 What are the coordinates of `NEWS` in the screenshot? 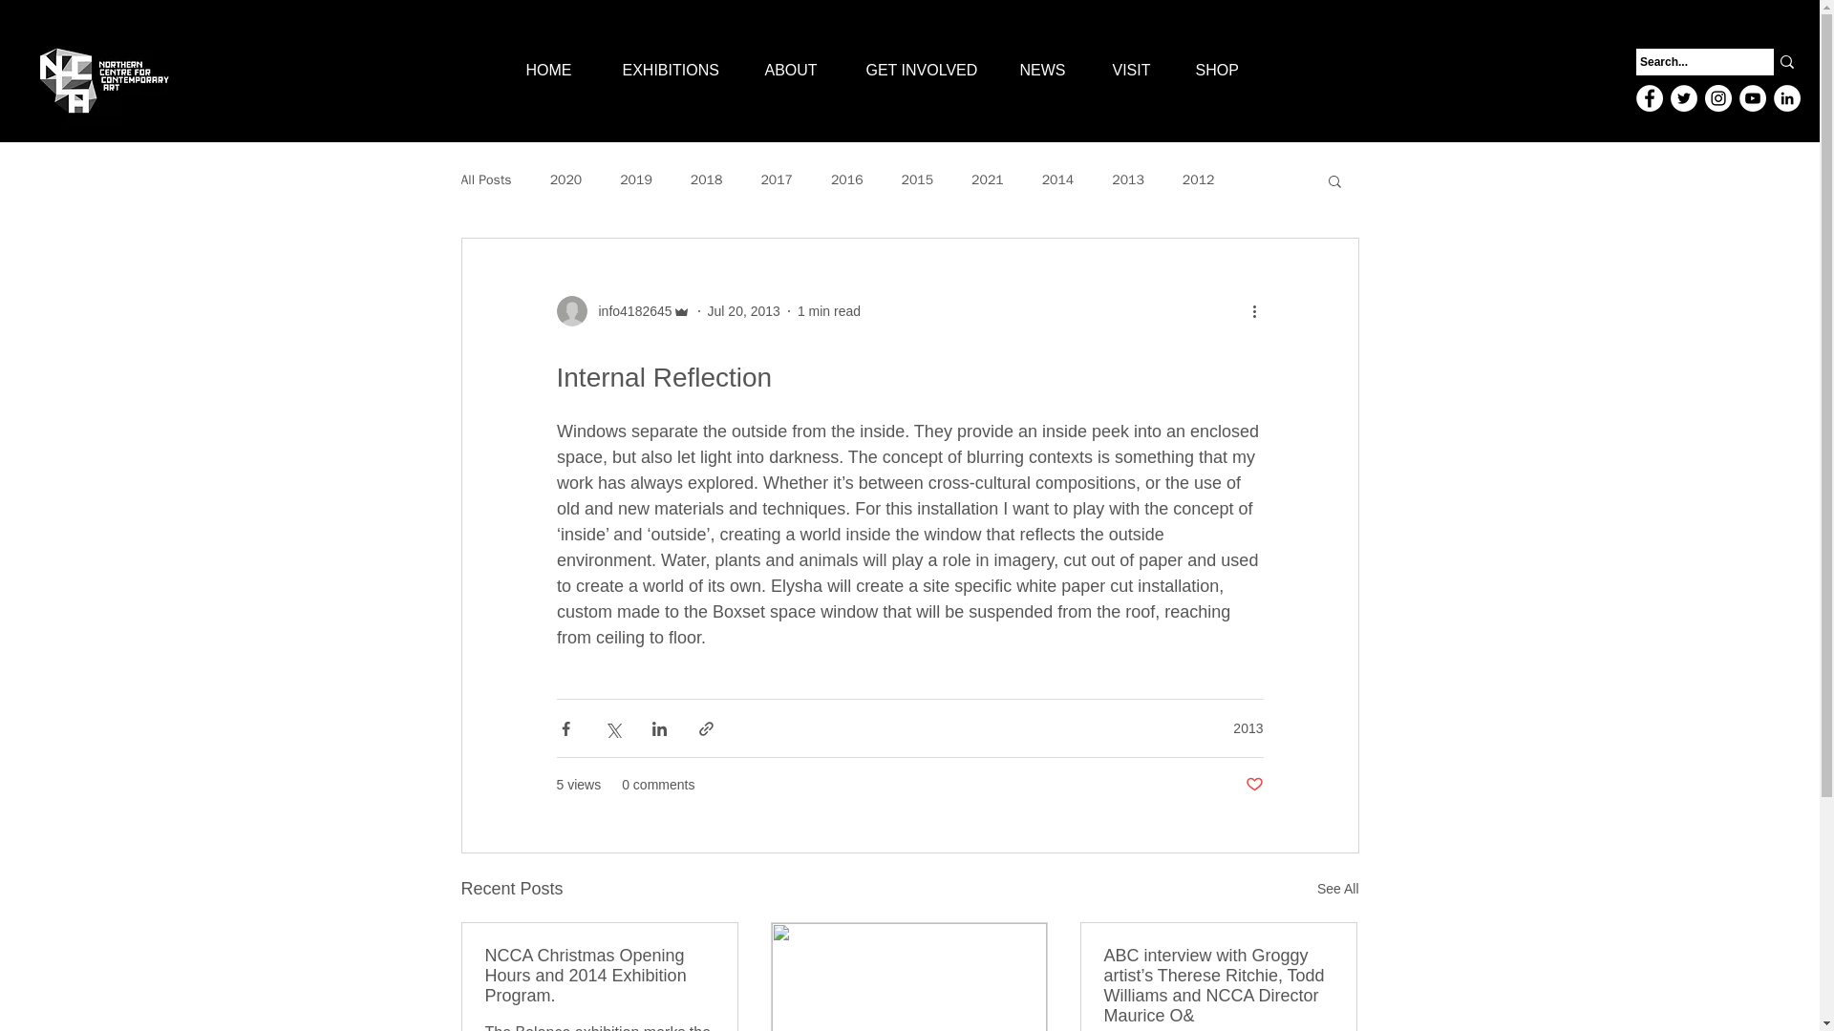 It's located at (1055, 71).